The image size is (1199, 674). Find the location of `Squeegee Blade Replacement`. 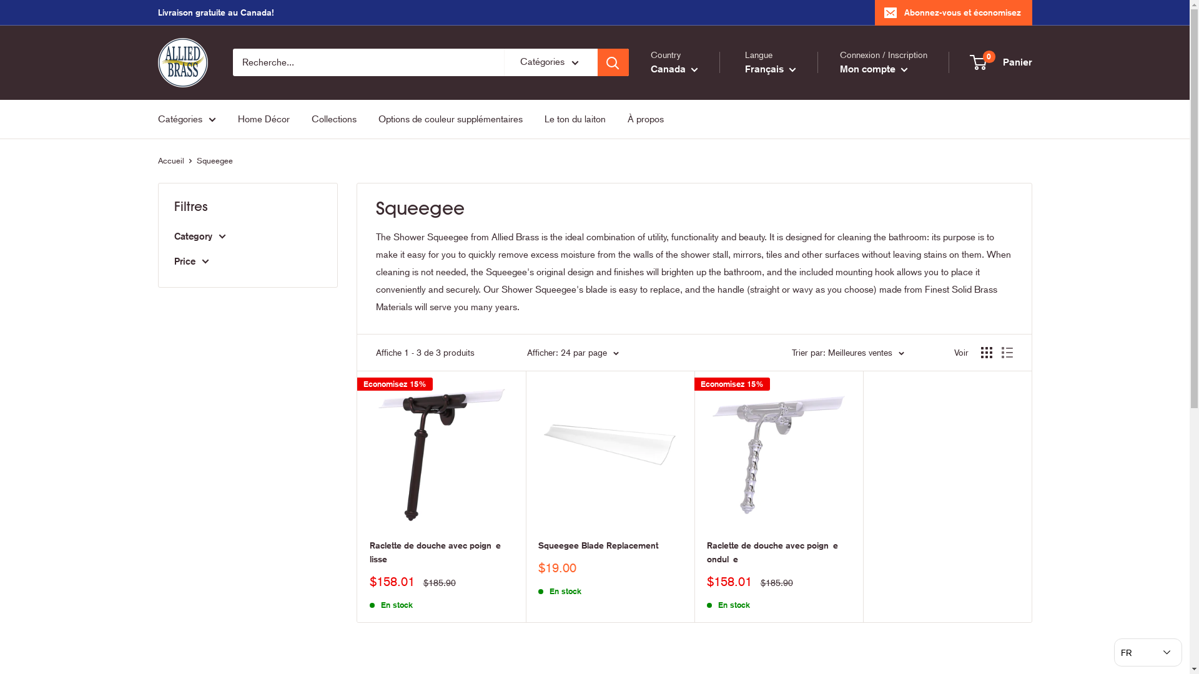

Squeegee Blade Replacement is located at coordinates (610, 546).